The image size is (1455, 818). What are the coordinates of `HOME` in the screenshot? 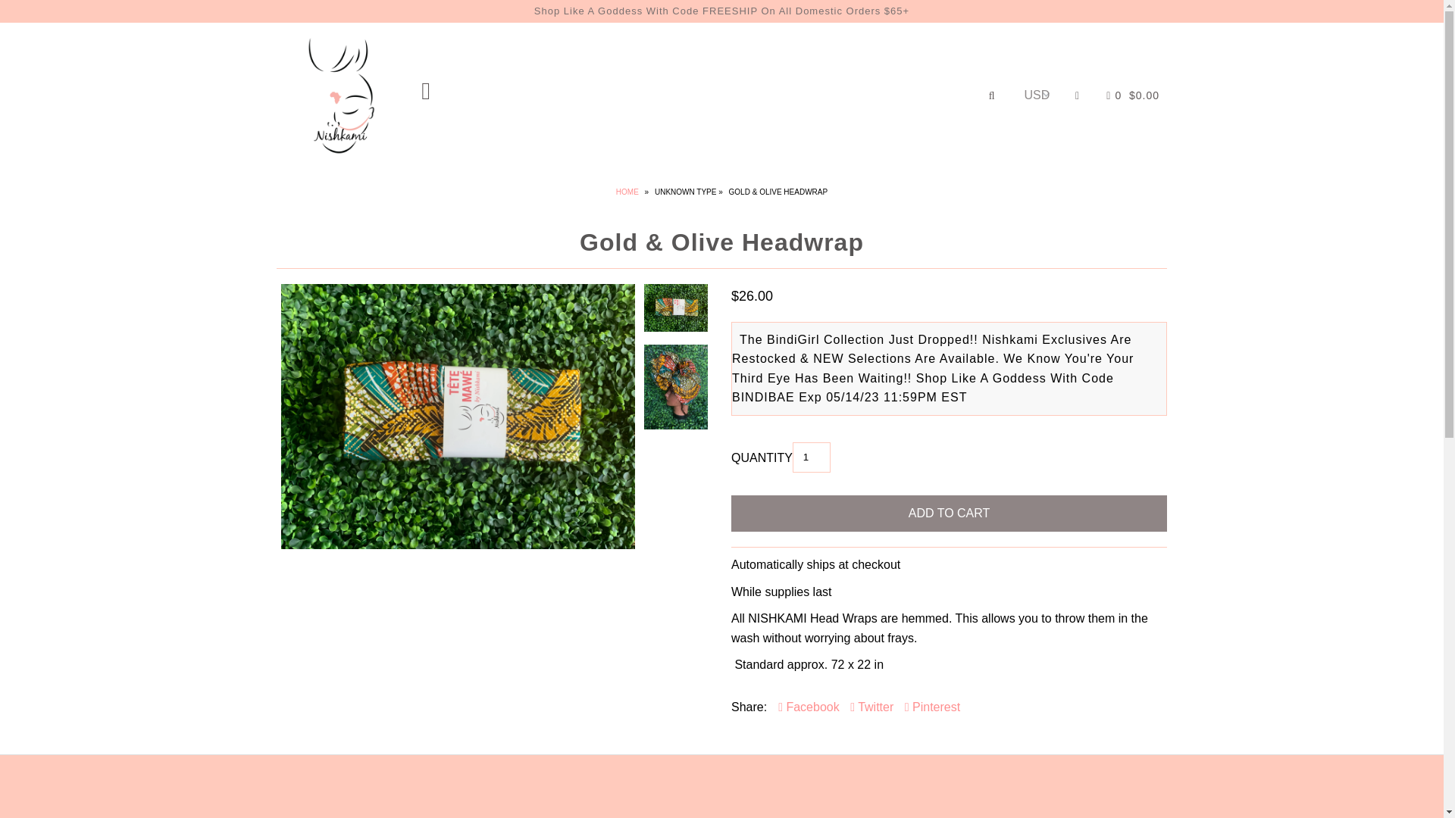 It's located at (629, 192).